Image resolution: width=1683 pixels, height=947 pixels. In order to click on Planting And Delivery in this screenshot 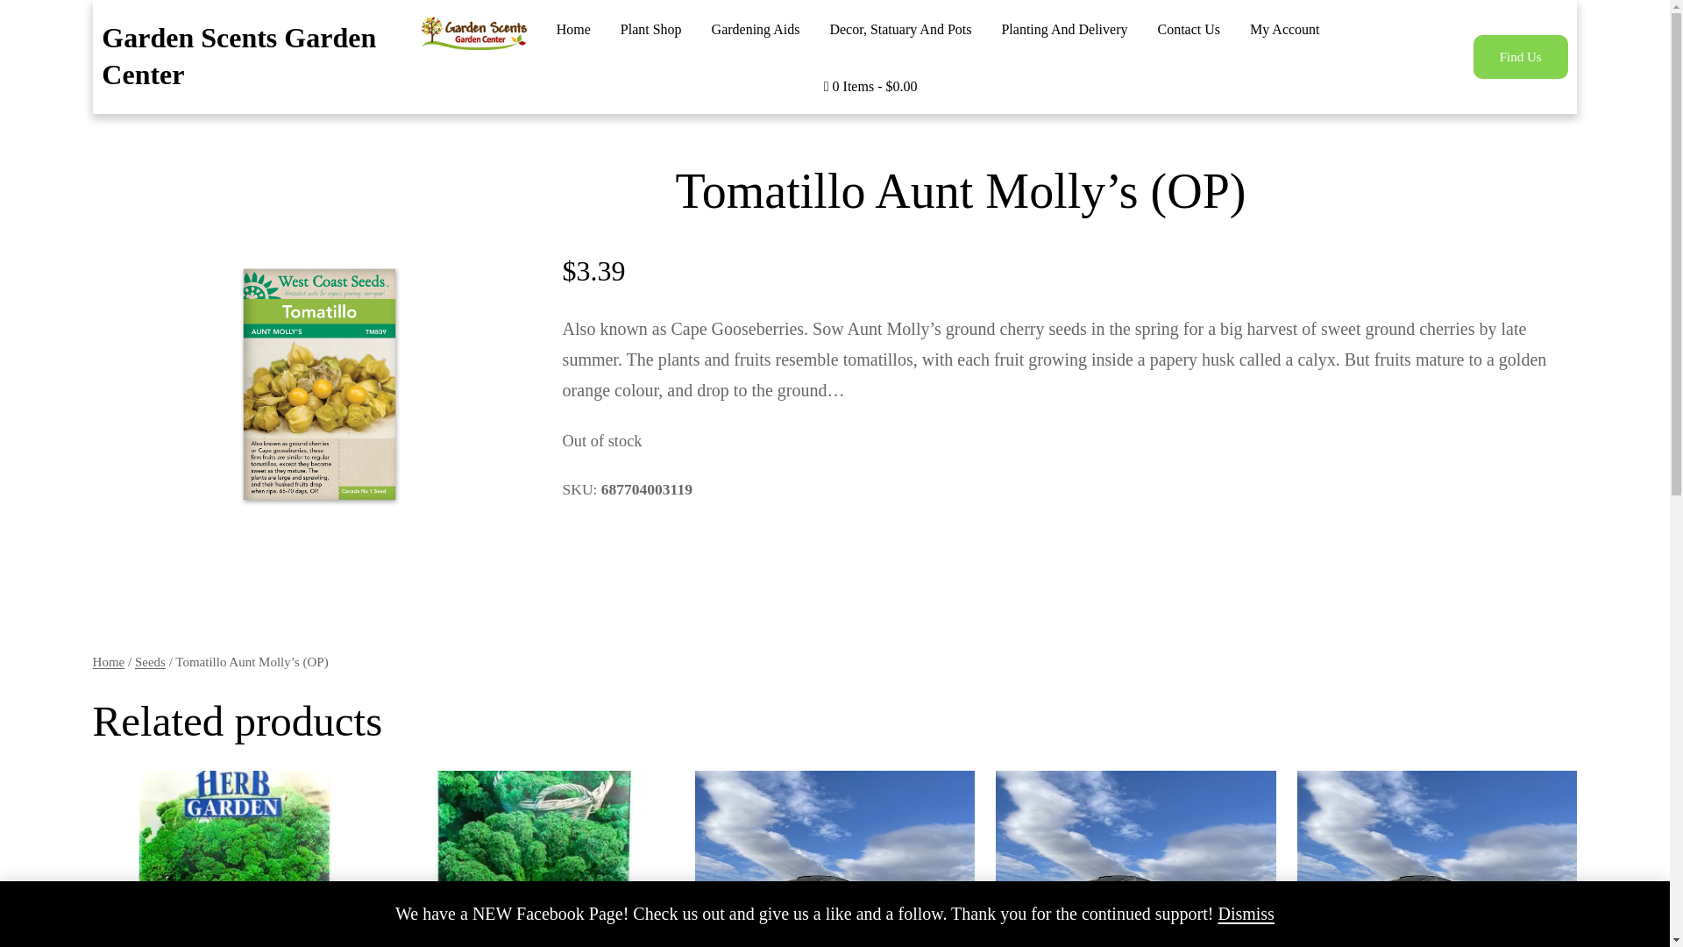, I will do `click(1064, 30)`.